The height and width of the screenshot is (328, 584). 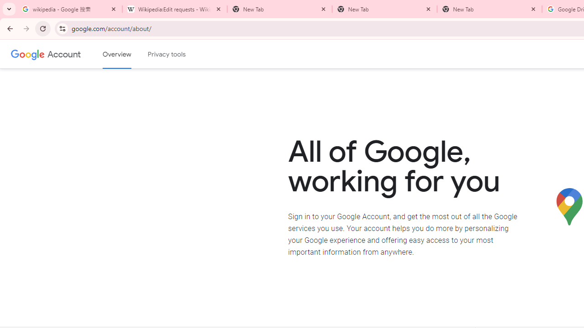 What do you see at coordinates (167, 54) in the screenshot?
I see `Privacy tools` at bounding box center [167, 54].